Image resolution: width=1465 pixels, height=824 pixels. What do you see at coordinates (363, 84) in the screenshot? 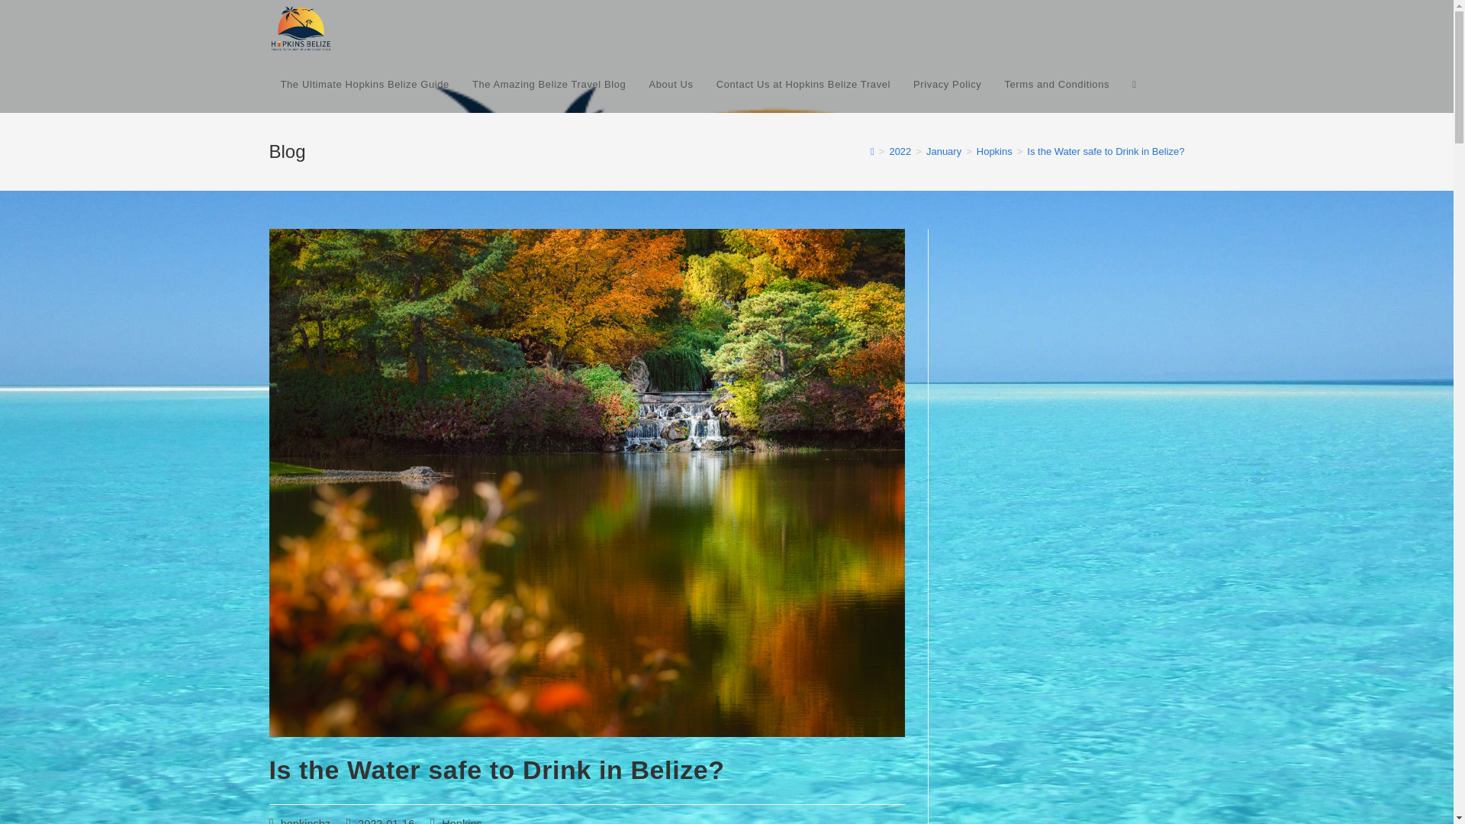
I see `The Ultimate Hopkins Belize Guide` at bounding box center [363, 84].